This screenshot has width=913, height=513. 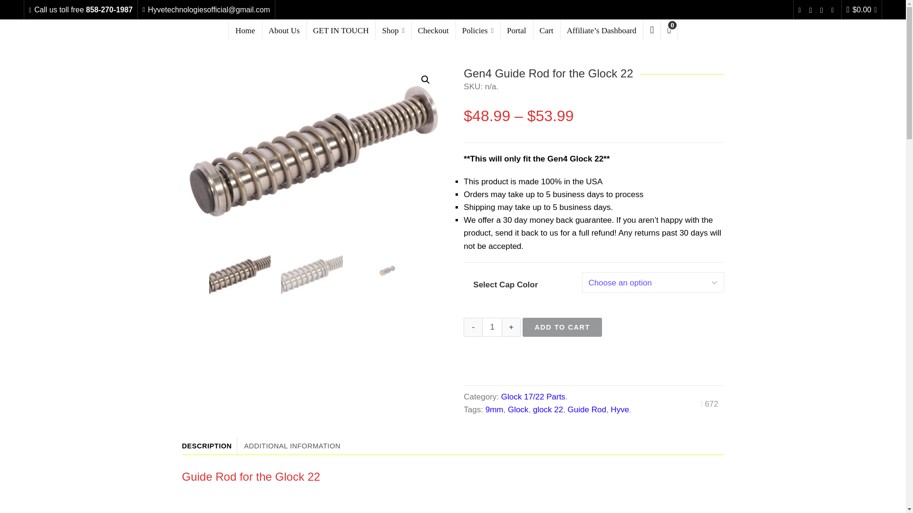 What do you see at coordinates (492, 327) in the screenshot?
I see `1` at bounding box center [492, 327].